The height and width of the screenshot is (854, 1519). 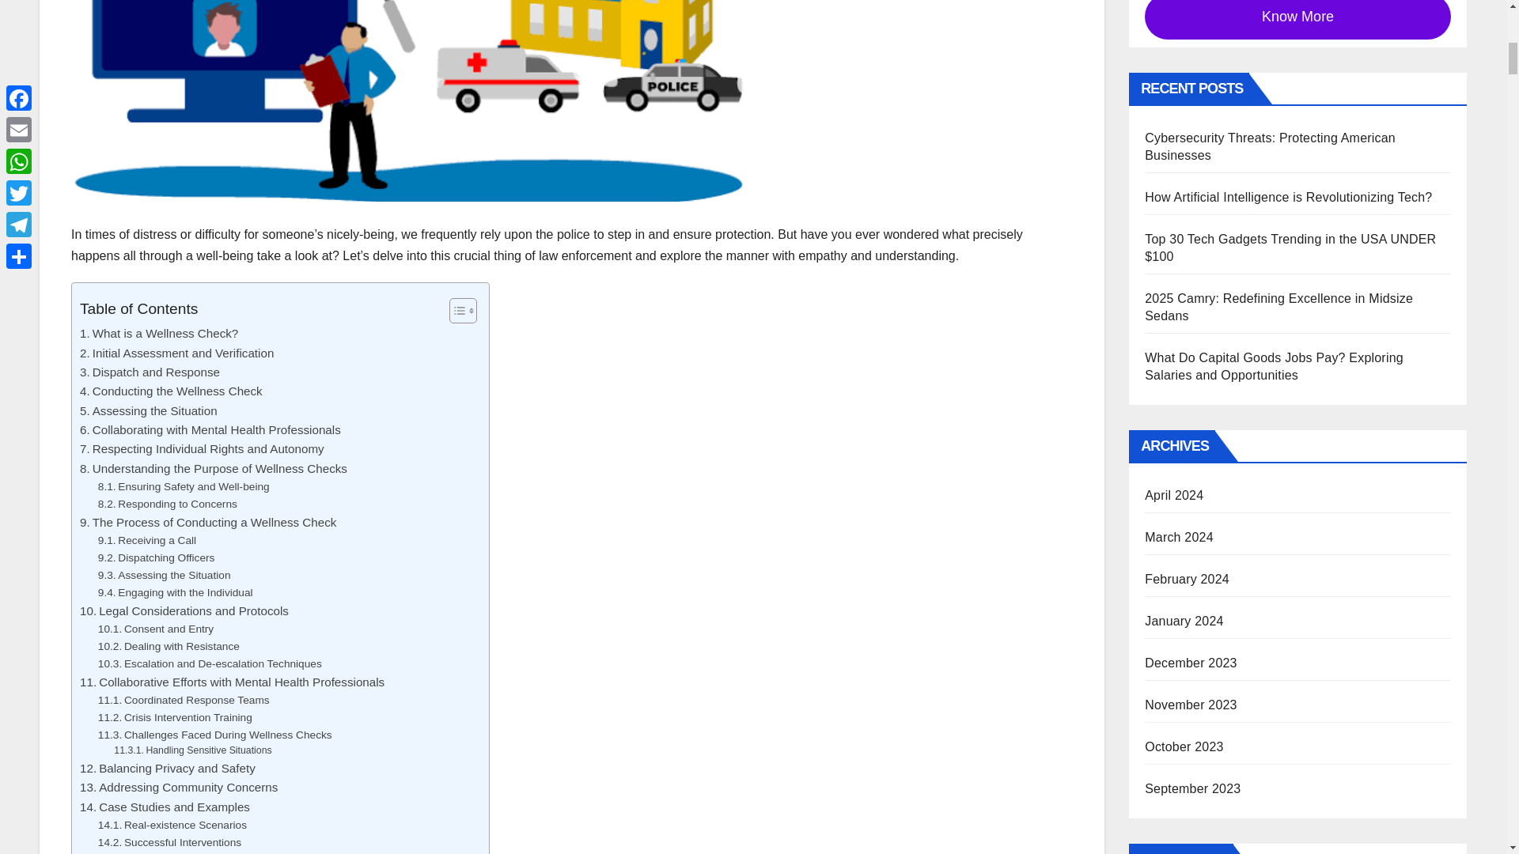 I want to click on Conducting the Wellness Check, so click(x=171, y=391).